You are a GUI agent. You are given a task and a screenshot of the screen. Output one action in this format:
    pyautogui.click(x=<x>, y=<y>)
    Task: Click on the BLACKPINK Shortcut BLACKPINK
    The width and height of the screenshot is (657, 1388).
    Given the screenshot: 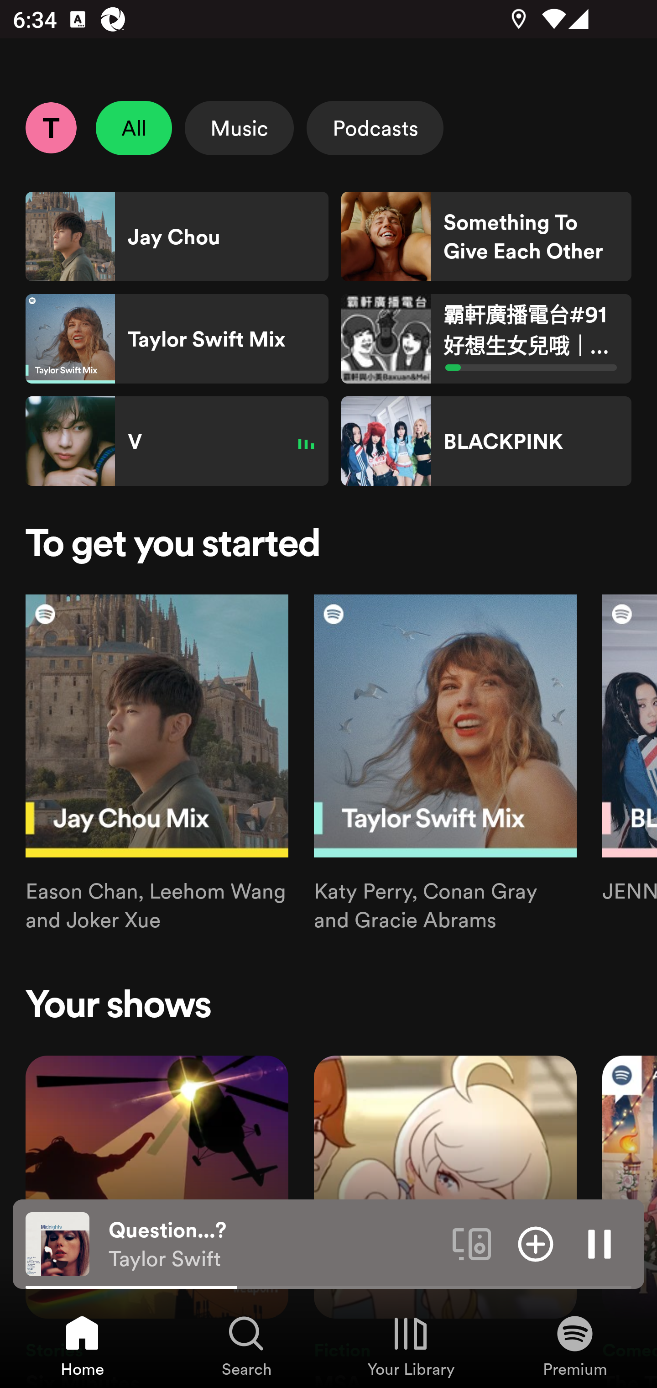 What is the action you would take?
    pyautogui.click(x=486, y=441)
    